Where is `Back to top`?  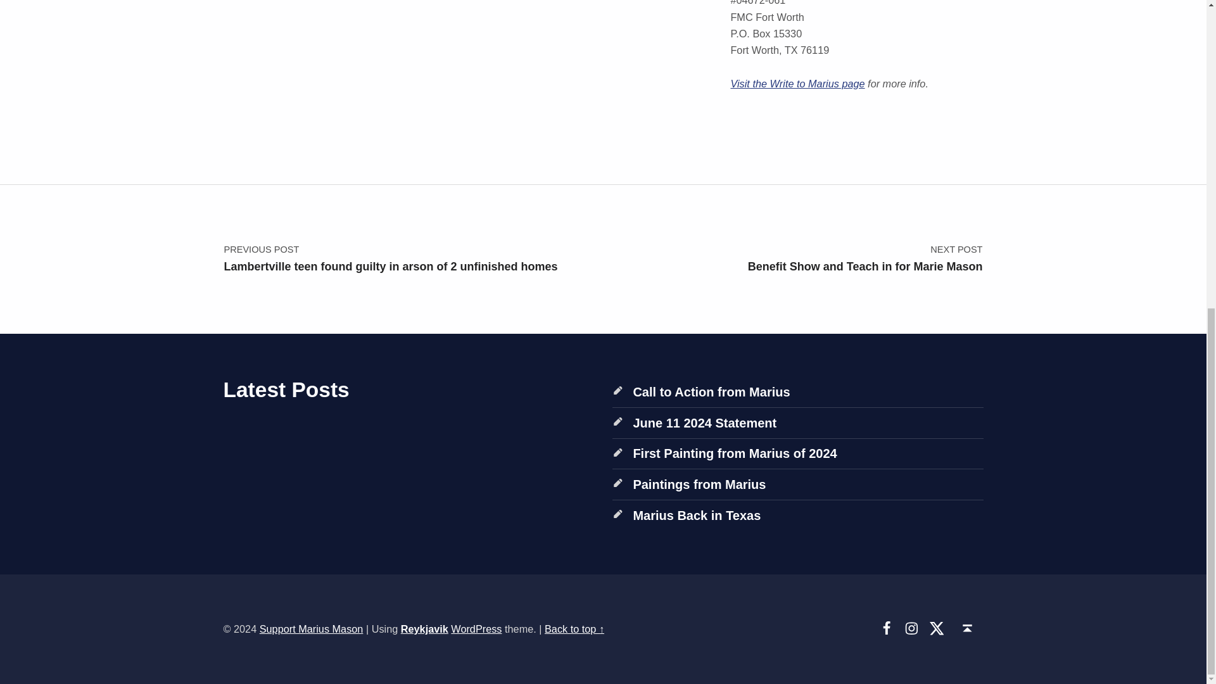 Back to top is located at coordinates (967, 628).